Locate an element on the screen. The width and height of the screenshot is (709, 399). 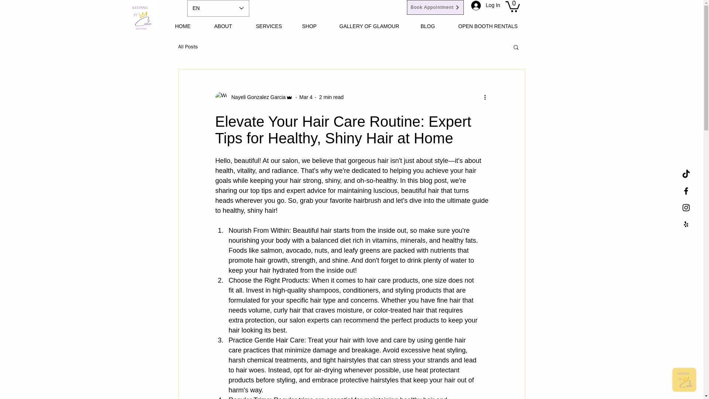
Nayeli Gonzalez Garcia is located at coordinates (253, 98).